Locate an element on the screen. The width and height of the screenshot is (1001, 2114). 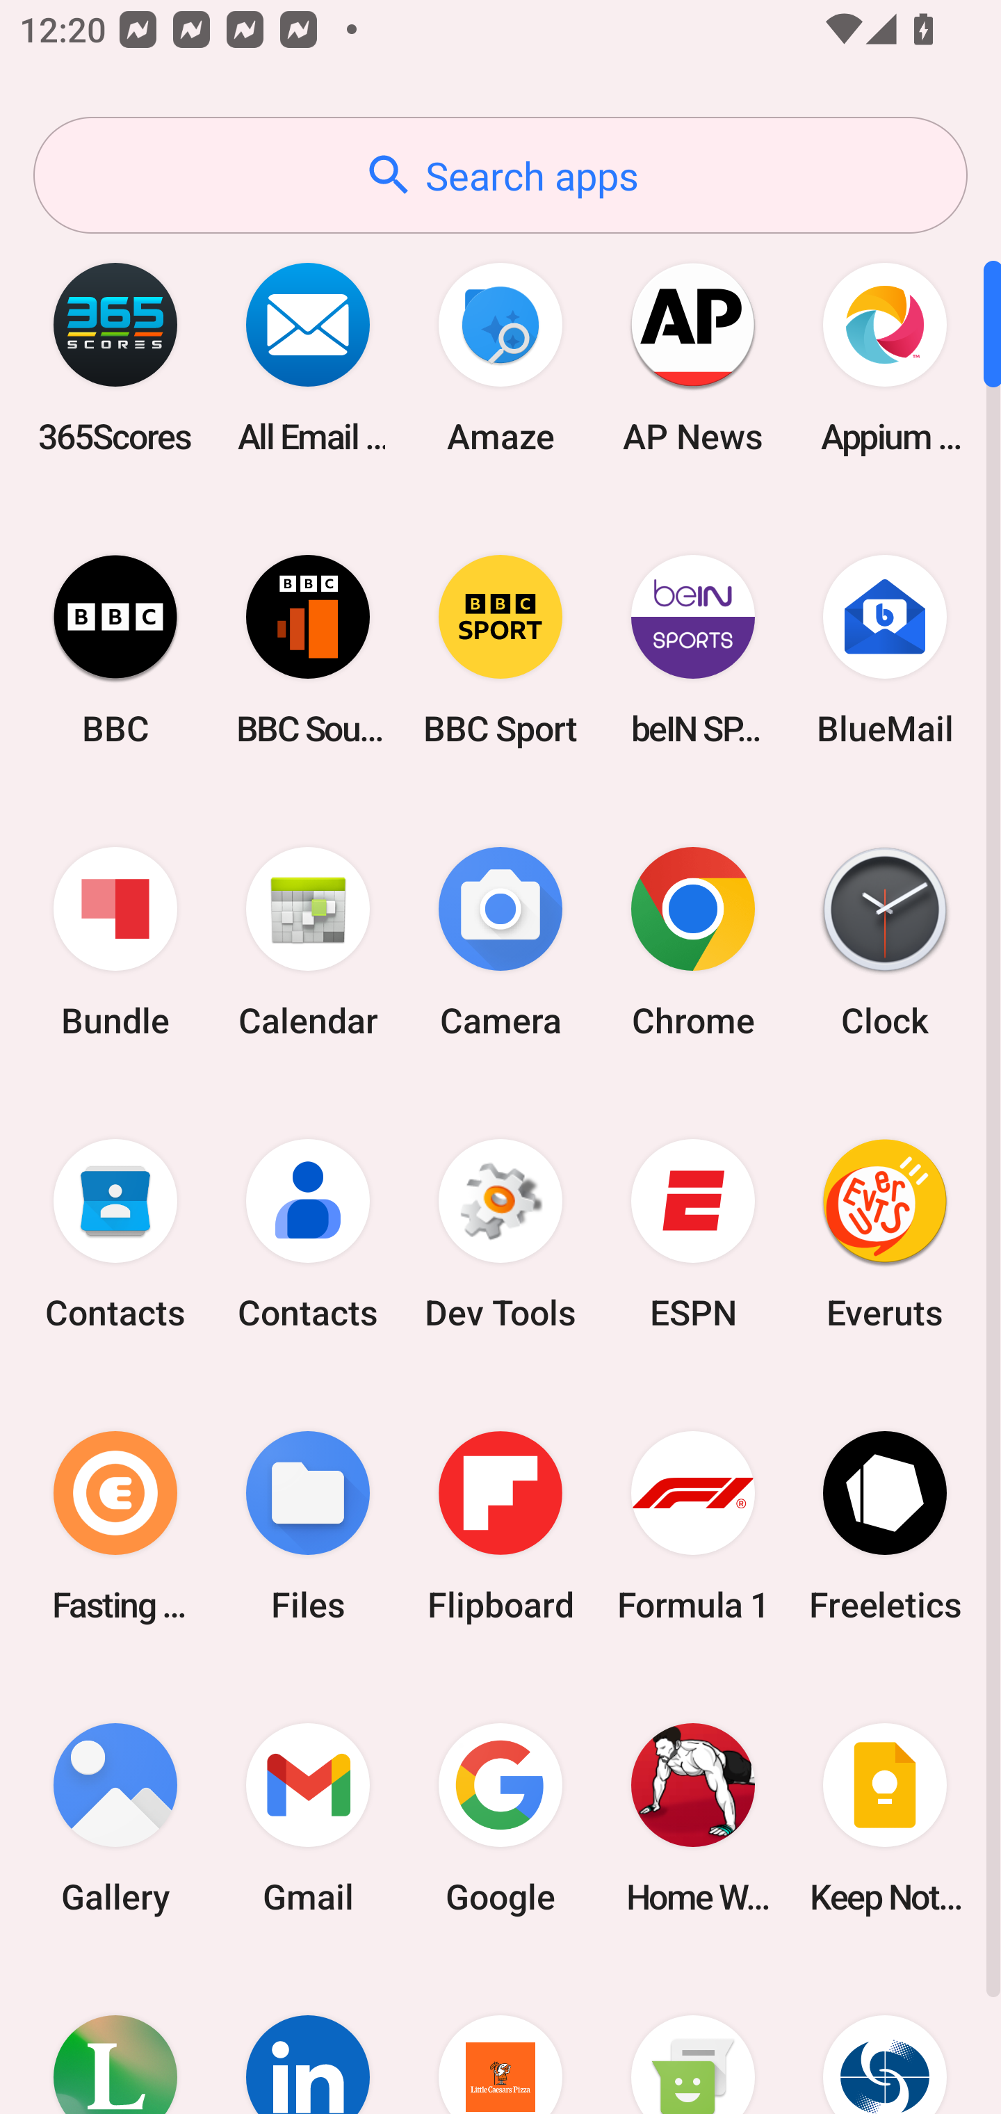
Contacts is located at coordinates (115, 1234).